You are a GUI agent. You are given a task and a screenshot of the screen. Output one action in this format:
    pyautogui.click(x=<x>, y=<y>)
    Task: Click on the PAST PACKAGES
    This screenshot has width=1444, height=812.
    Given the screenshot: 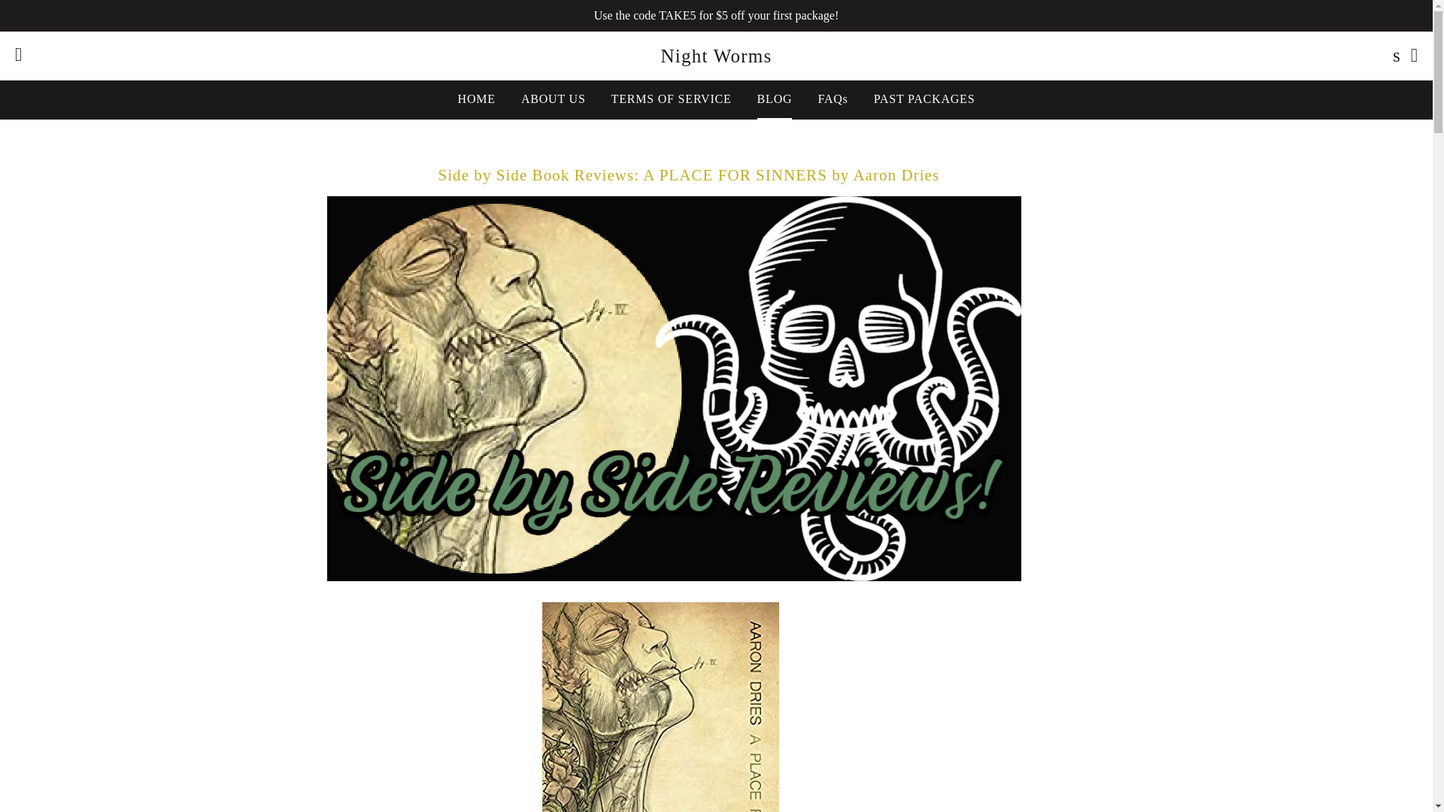 What is the action you would take?
    pyautogui.click(x=924, y=98)
    